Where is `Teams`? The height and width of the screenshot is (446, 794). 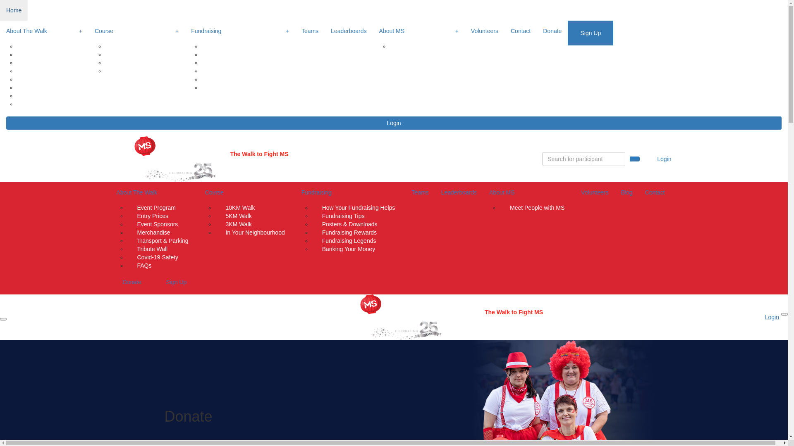 Teams is located at coordinates (420, 192).